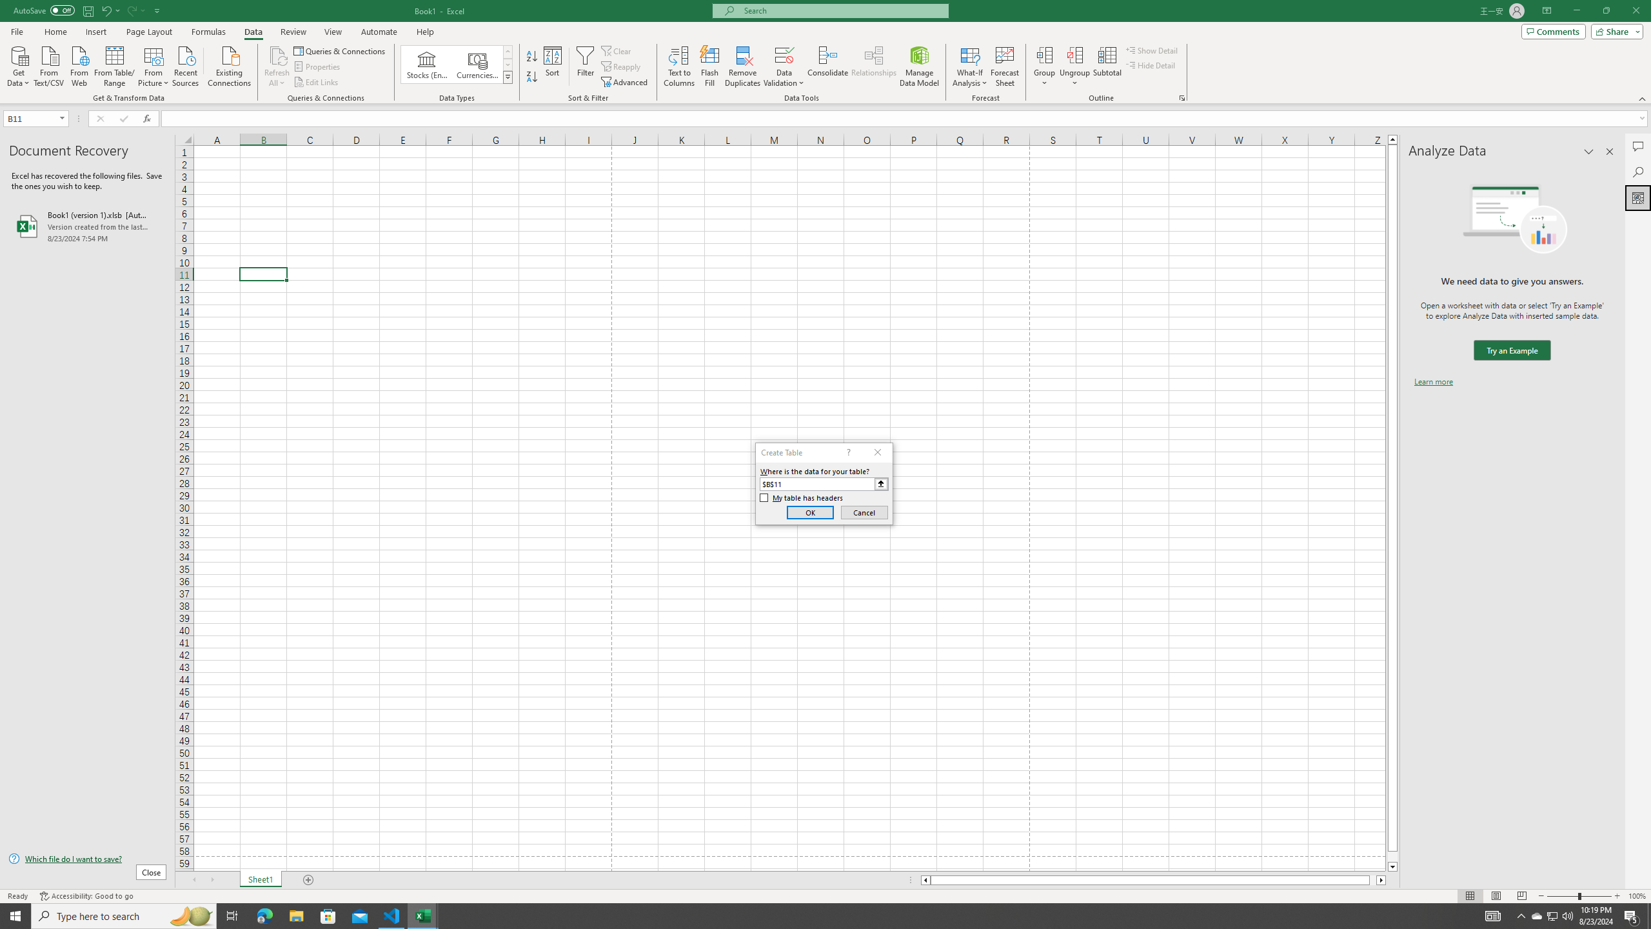 The width and height of the screenshot is (1651, 929). Describe the element at coordinates (1392, 867) in the screenshot. I see `Line down` at that location.